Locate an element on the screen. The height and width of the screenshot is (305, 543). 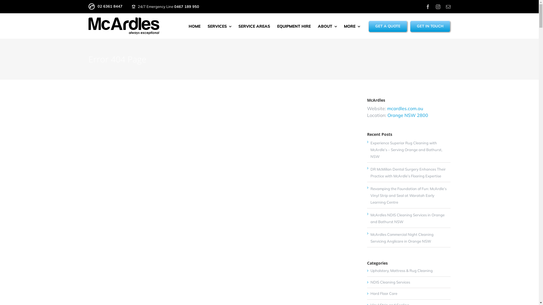
Upholstery, Mattress & Rug Cleaning is located at coordinates (409, 271).